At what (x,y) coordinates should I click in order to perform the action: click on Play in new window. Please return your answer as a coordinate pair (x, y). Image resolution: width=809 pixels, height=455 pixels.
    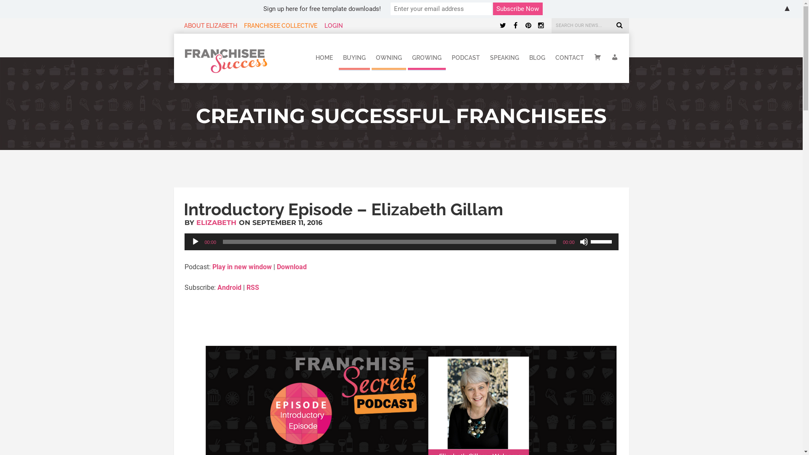
    Looking at the image, I should click on (242, 267).